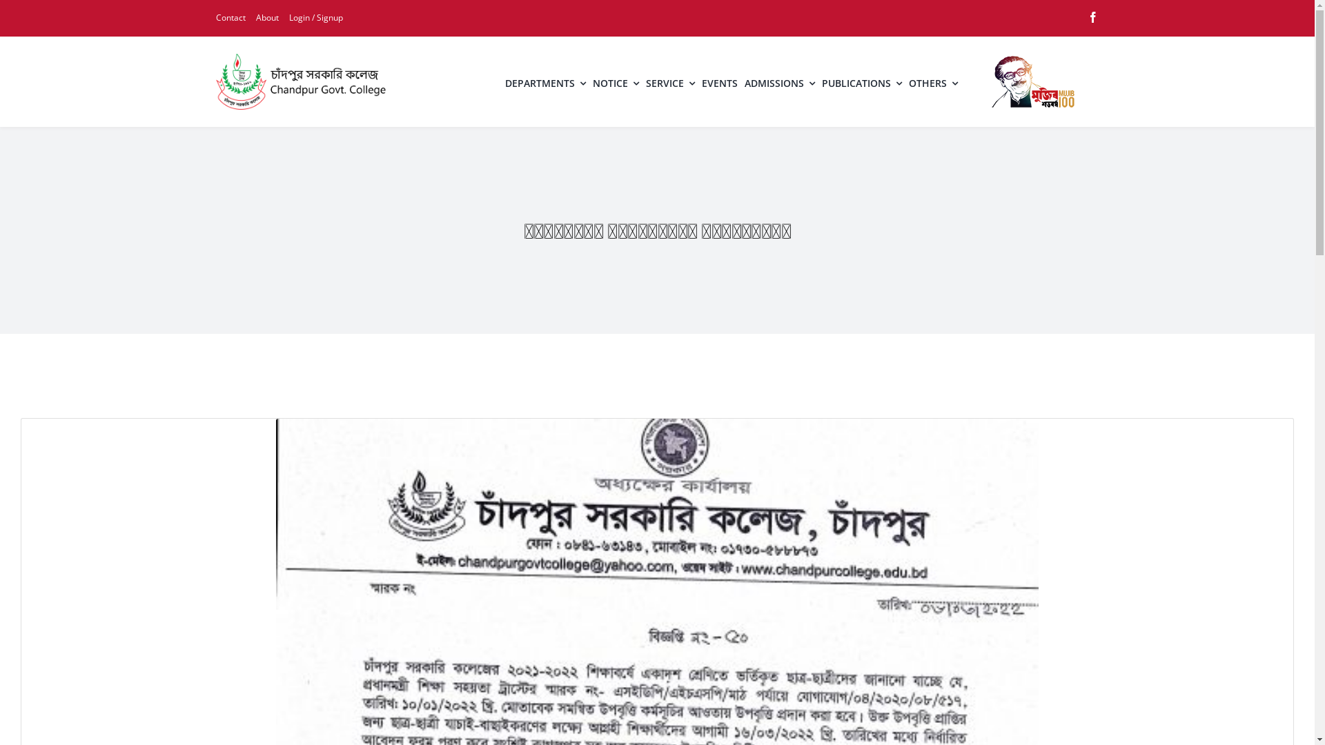 The width and height of the screenshot is (1325, 745). What do you see at coordinates (545, 82) in the screenshot?
I see `DEPARTMENTS` at bounding box center [545, 82].